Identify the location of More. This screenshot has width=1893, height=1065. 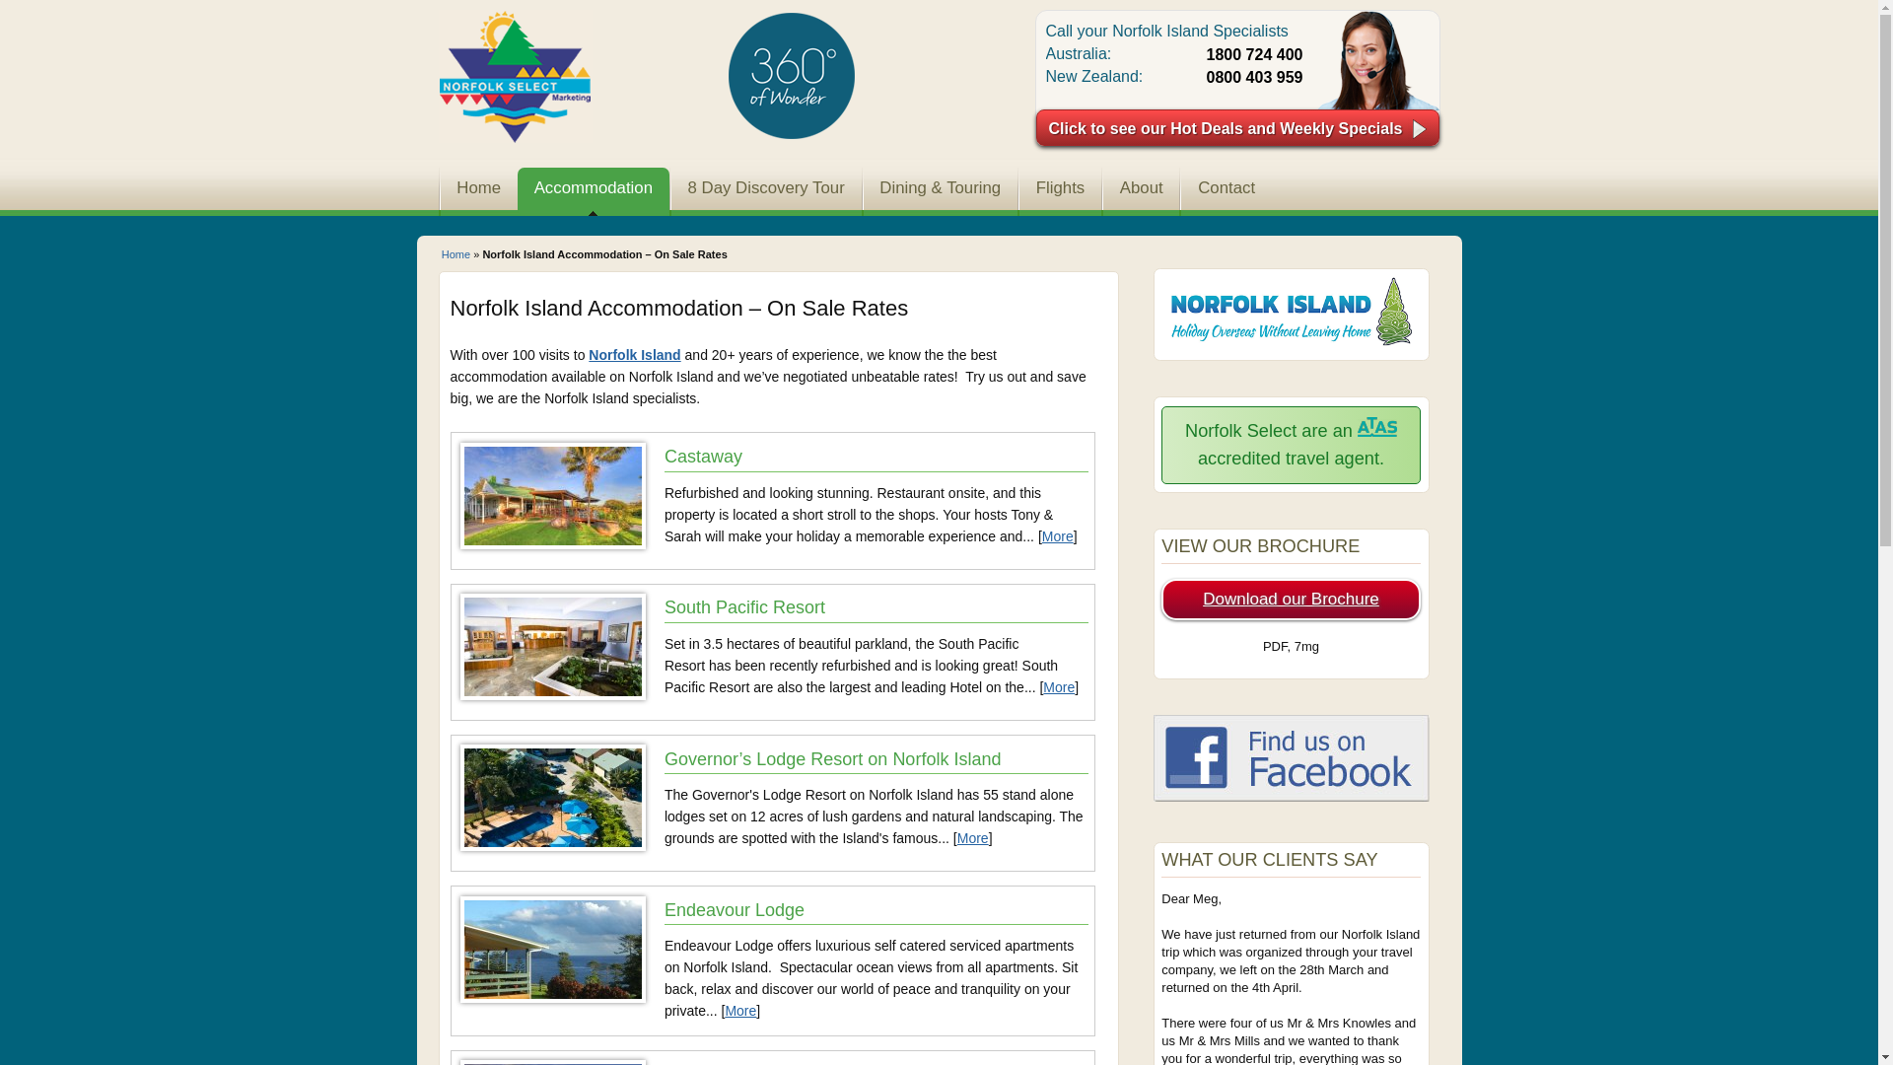
(1059, 687).